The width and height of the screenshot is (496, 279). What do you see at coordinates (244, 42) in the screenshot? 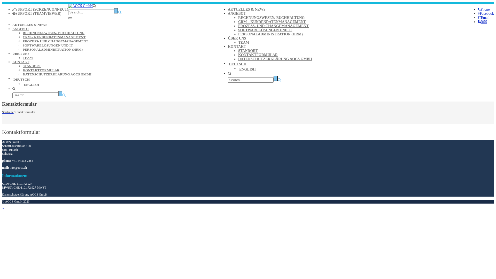
I see `TEAM` at bounding box center [244, 42].